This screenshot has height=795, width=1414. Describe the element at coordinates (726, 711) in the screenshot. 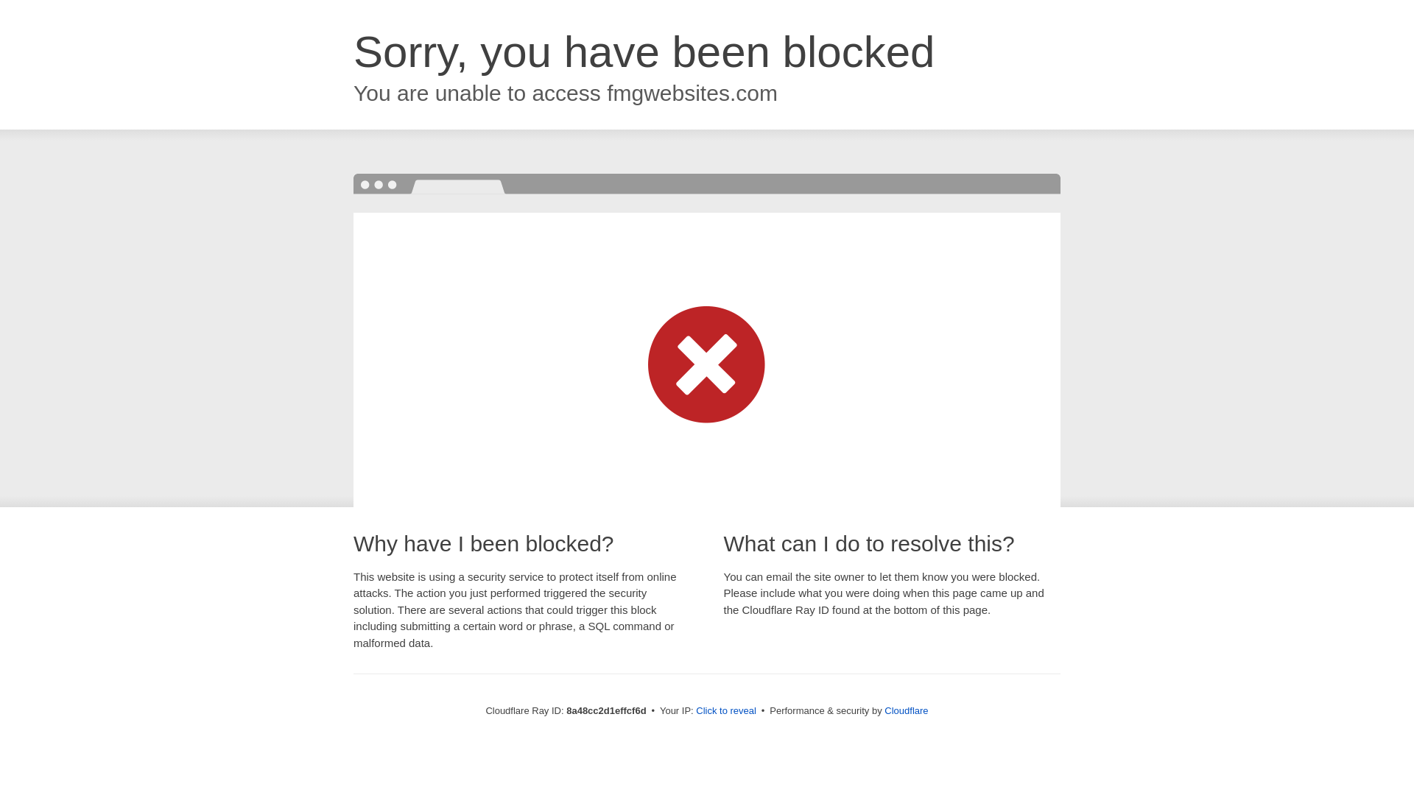

I see `Click to reveal` at that location.